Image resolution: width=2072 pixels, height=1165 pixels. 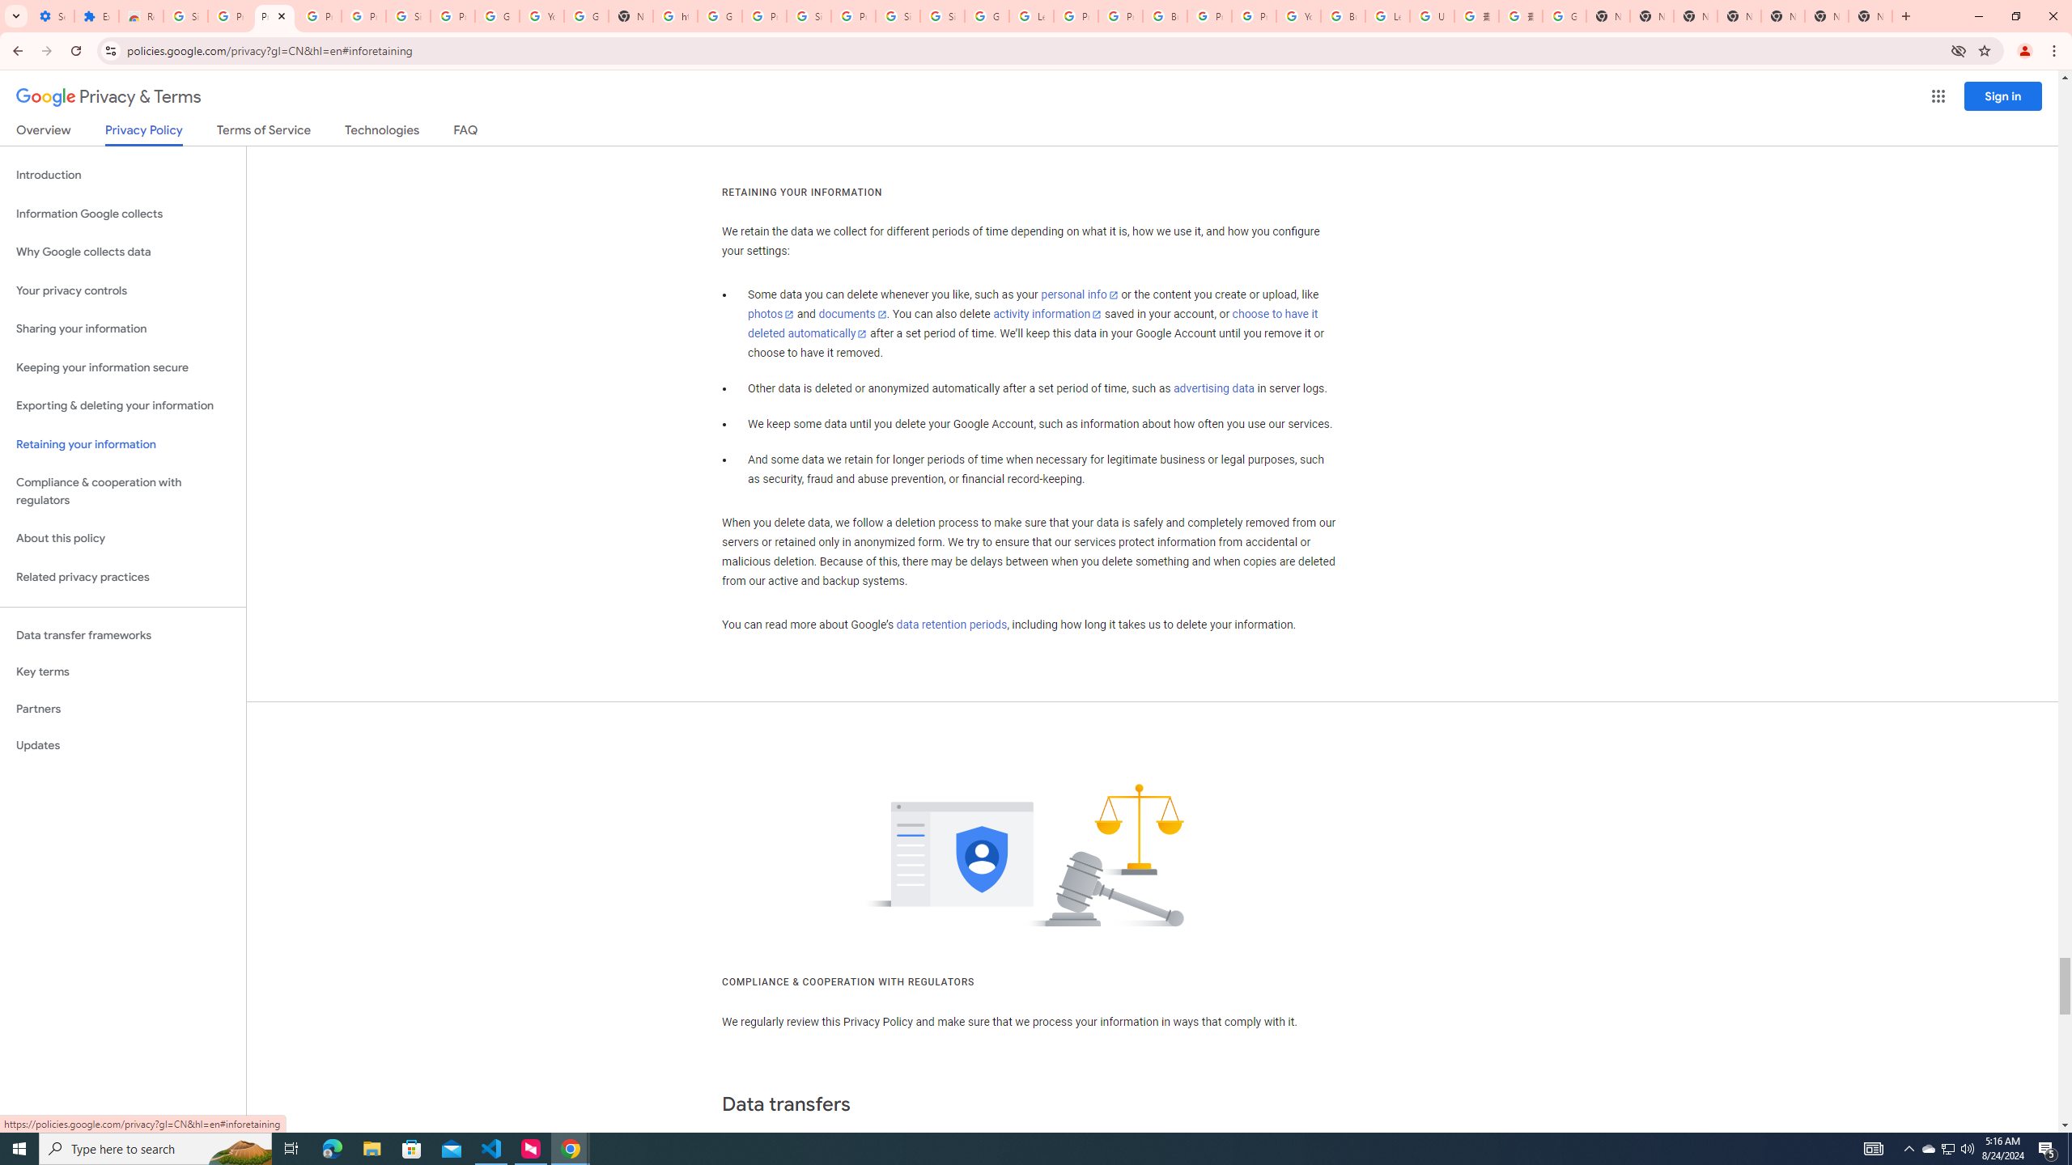 What do you see at coordinates (1076, 16) in the screenshot?
I see `Privacy Help Center - Policies Help` at bounding box center [1076, 16].